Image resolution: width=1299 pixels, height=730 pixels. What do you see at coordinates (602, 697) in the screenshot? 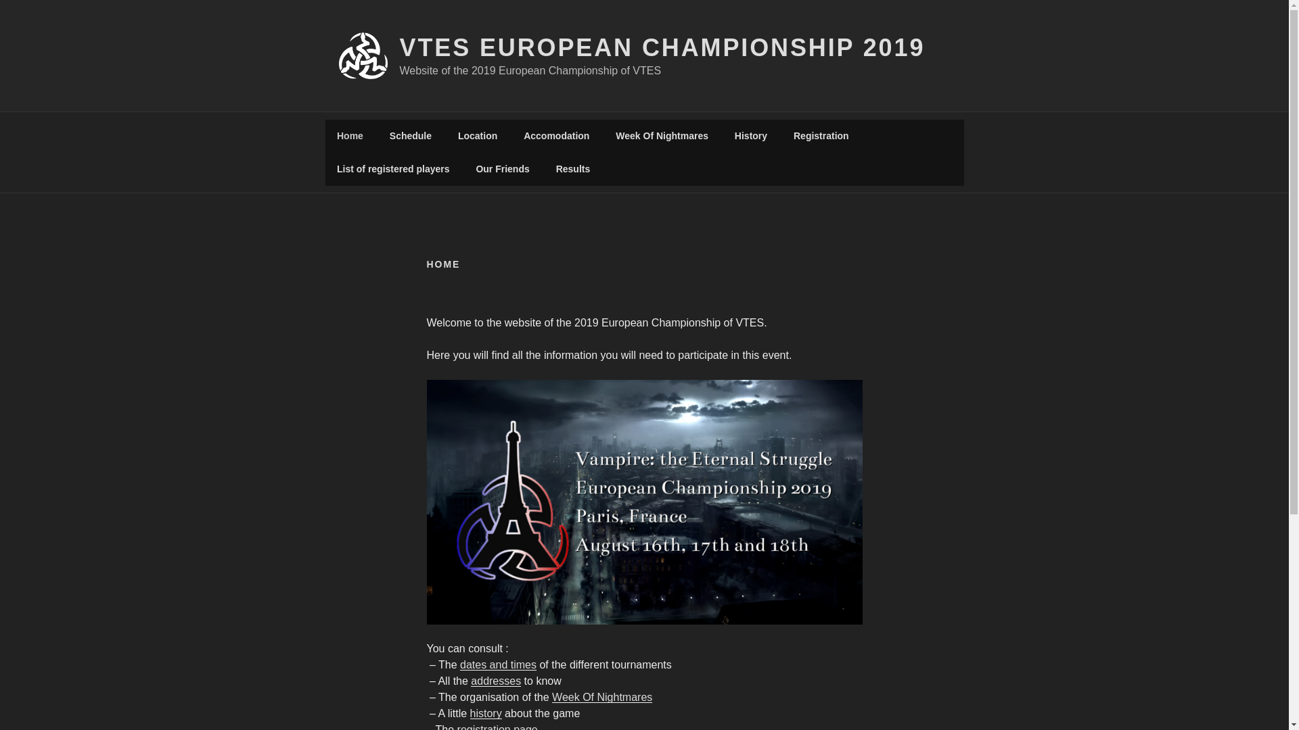
I see `Week Of Nightmares` at bounding box center [602, 697].